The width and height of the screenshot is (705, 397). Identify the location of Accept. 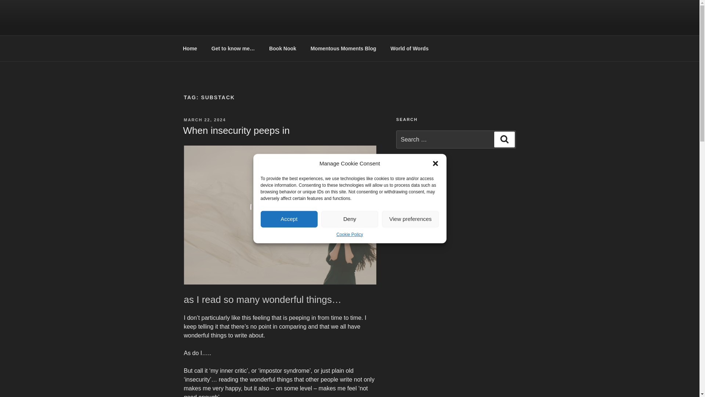
(289, 219).